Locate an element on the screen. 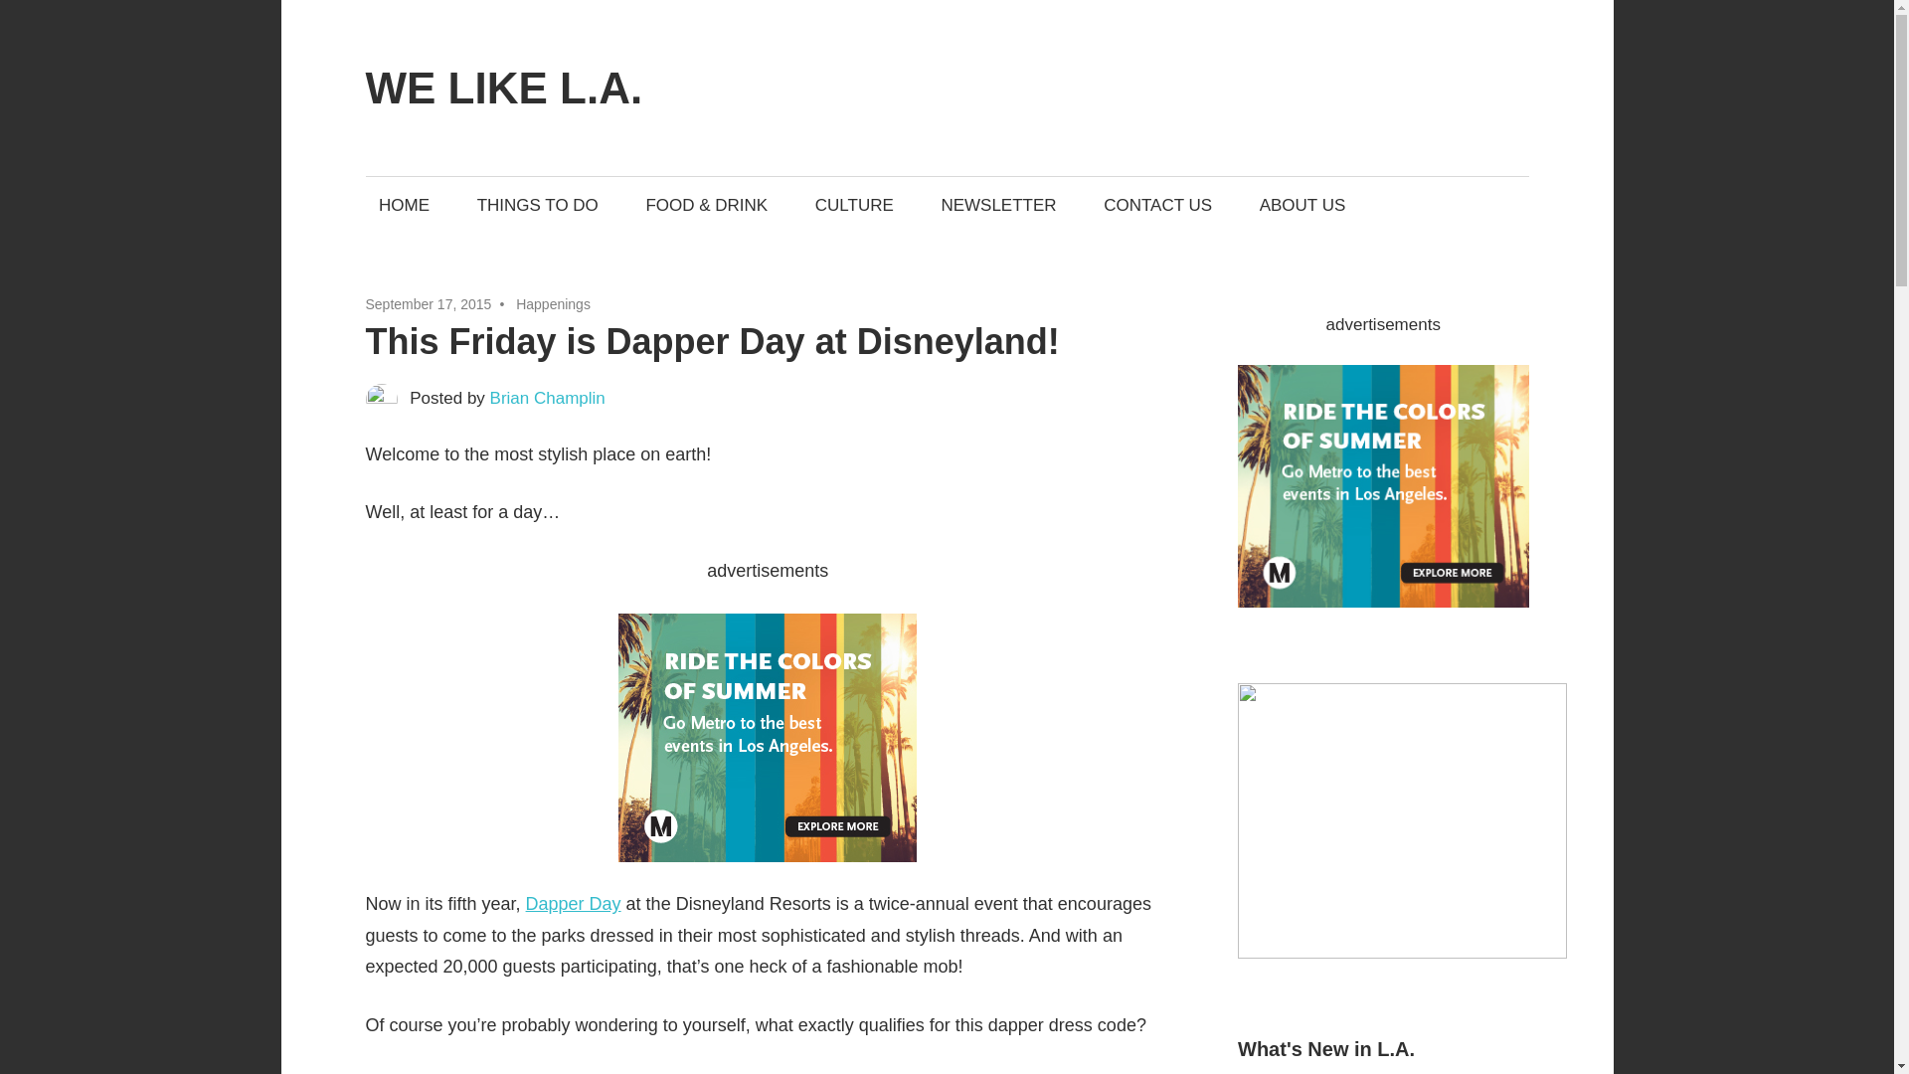  NEWSLETTER is located at coordinates (998, 205).